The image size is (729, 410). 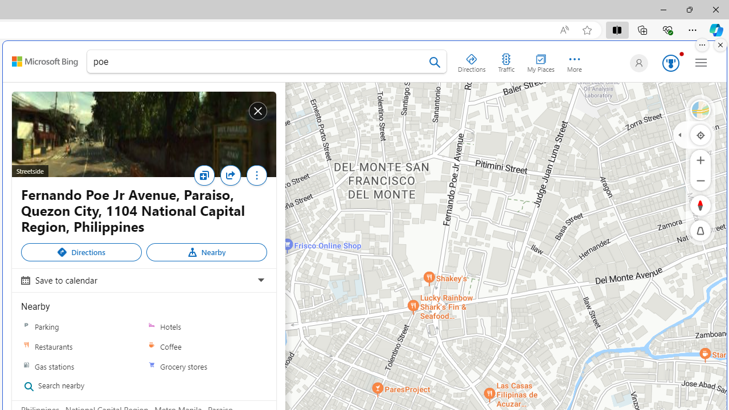 What do you see at coordinates (701, 109) in the screenshot?
I see `Road` at bounding box center [701, 109].